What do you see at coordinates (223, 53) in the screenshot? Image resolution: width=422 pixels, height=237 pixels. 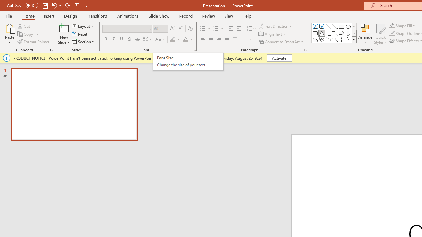 I see `Genko Setting...` at bounding box center [223, 53].